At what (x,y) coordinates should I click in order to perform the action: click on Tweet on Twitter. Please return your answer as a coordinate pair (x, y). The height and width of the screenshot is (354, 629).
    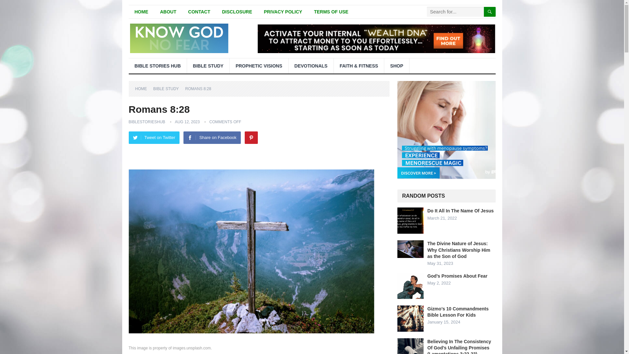
    Looking at the image, I should click on (154, 137).